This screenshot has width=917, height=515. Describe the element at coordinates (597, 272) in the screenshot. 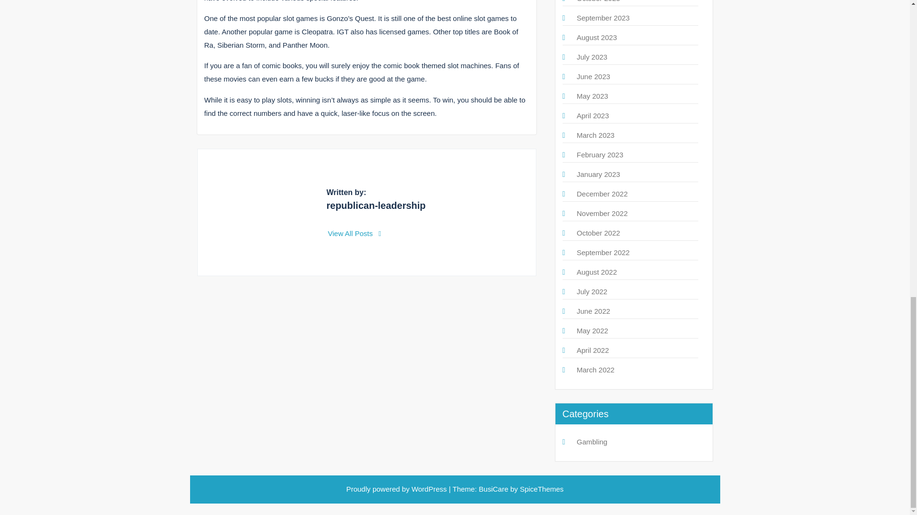

I see `August 2022` at that location.